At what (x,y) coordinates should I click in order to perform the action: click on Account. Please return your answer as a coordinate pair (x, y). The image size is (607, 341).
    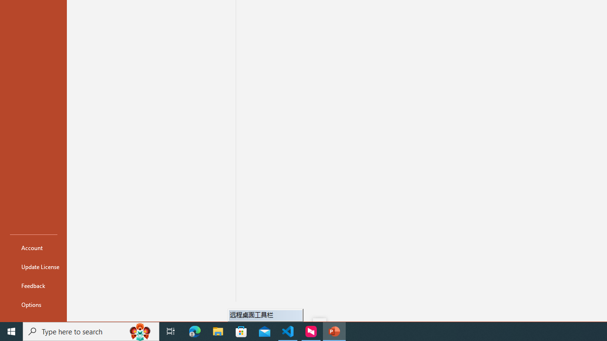
    Looking at the image, I should click on (33, 247).